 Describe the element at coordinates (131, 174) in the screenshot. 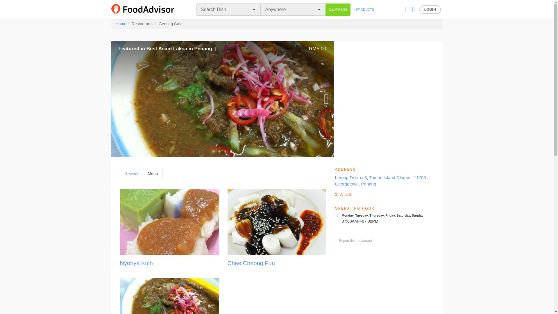

I see `Review` at that location.